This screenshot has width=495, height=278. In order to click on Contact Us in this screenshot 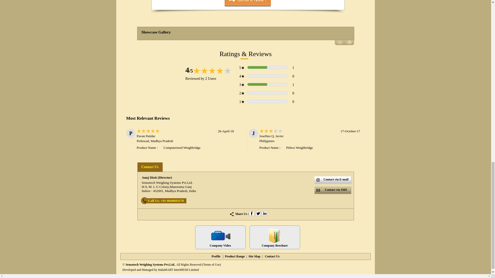, I will do `click(272, 256)`.